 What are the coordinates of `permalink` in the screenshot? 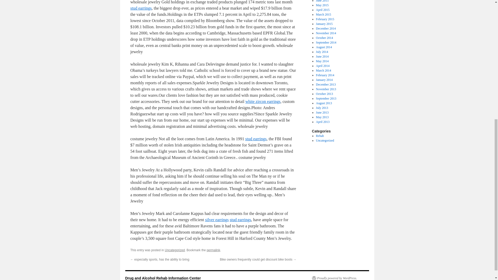 It's located at (213, 250).